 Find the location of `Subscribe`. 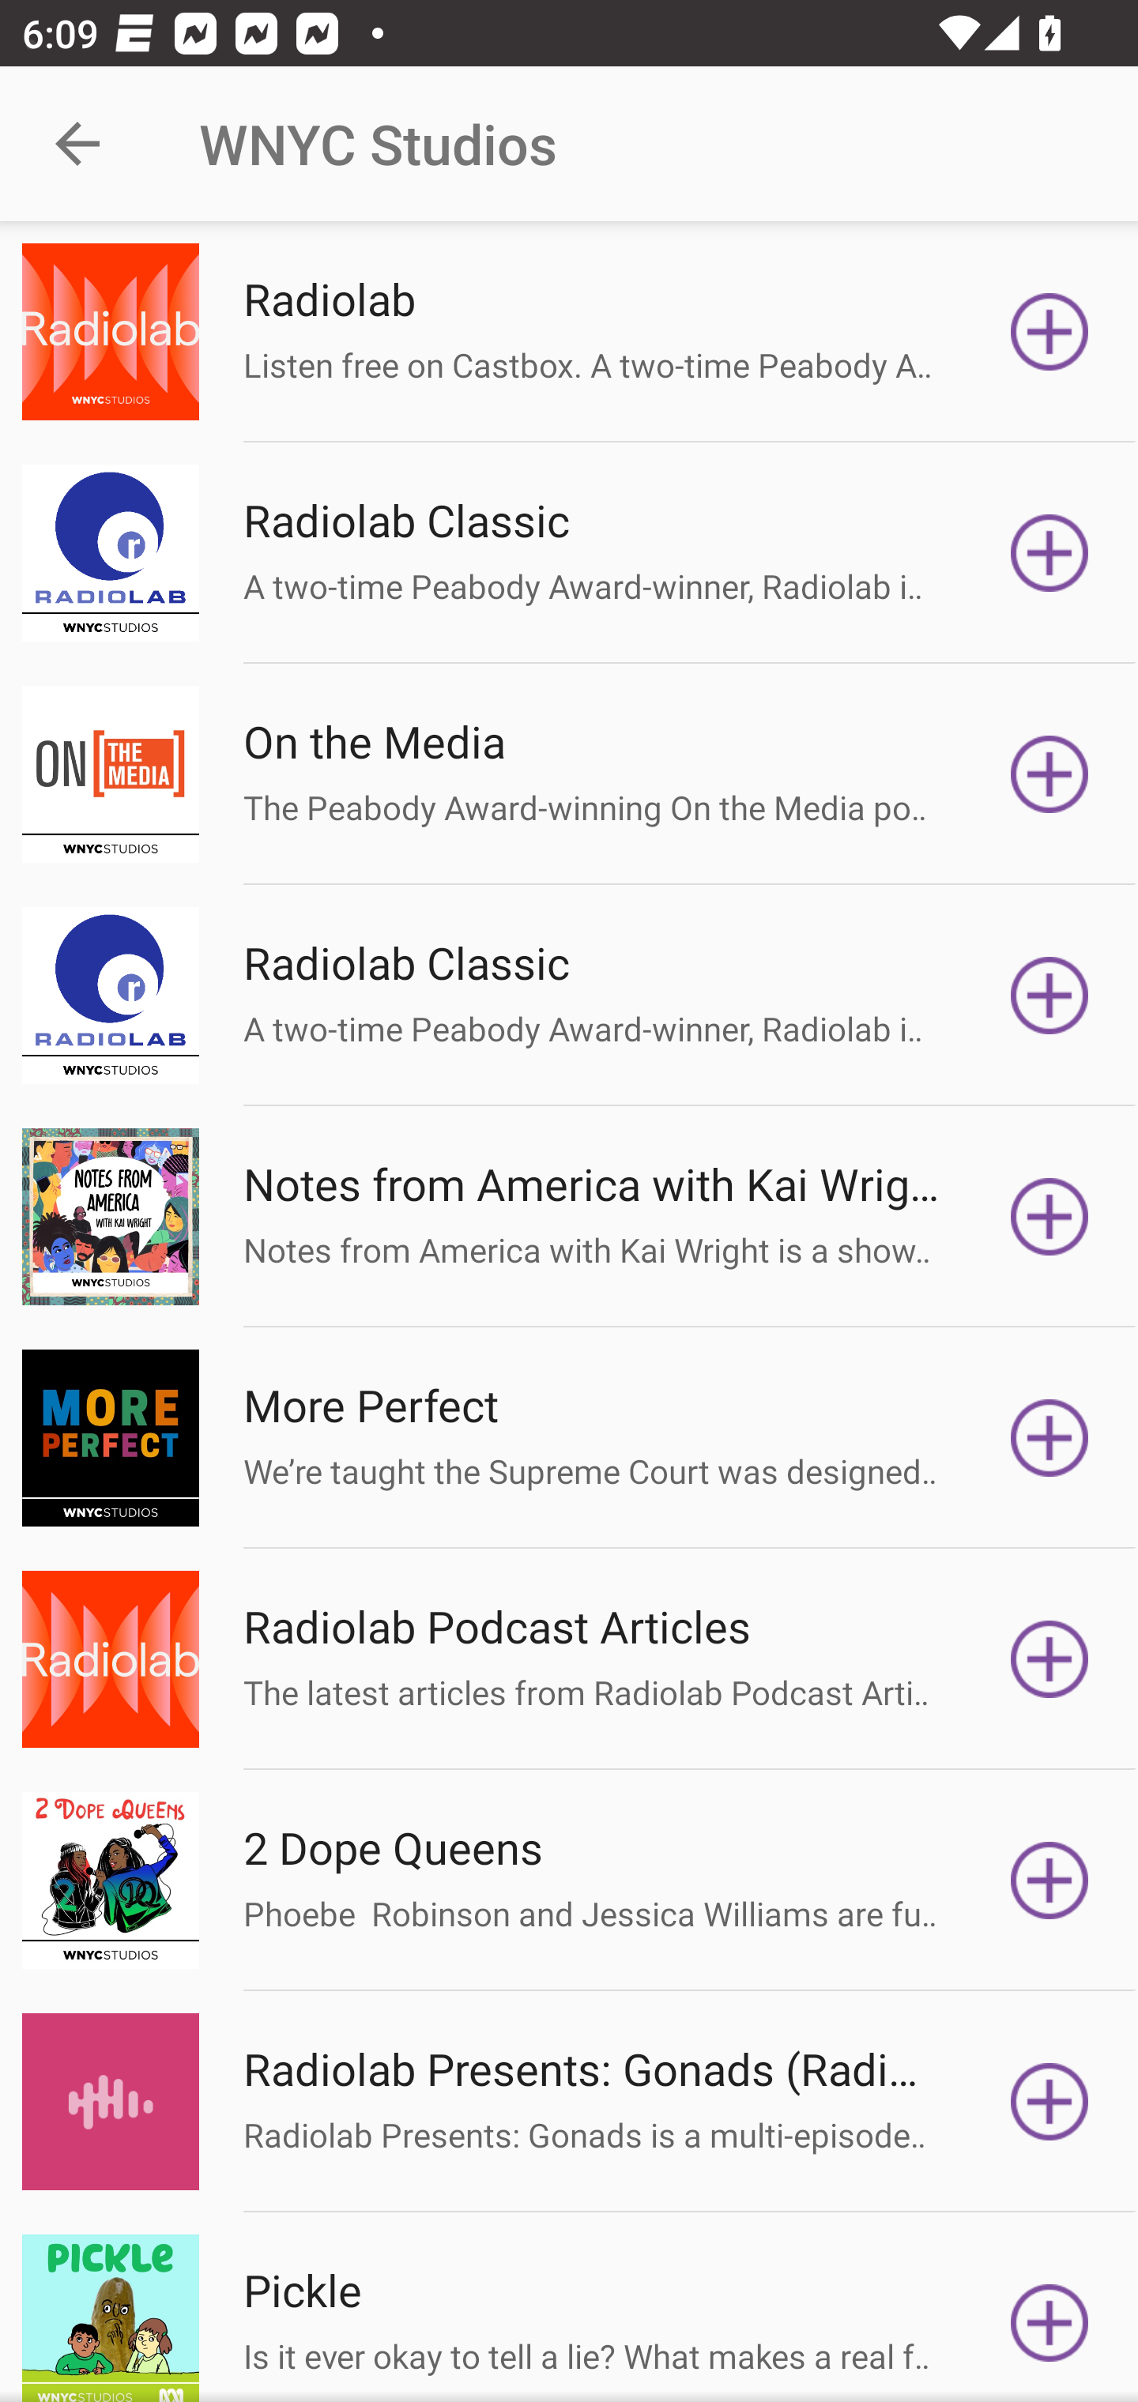

Subscribe is located at coordinates (1049, 1438).